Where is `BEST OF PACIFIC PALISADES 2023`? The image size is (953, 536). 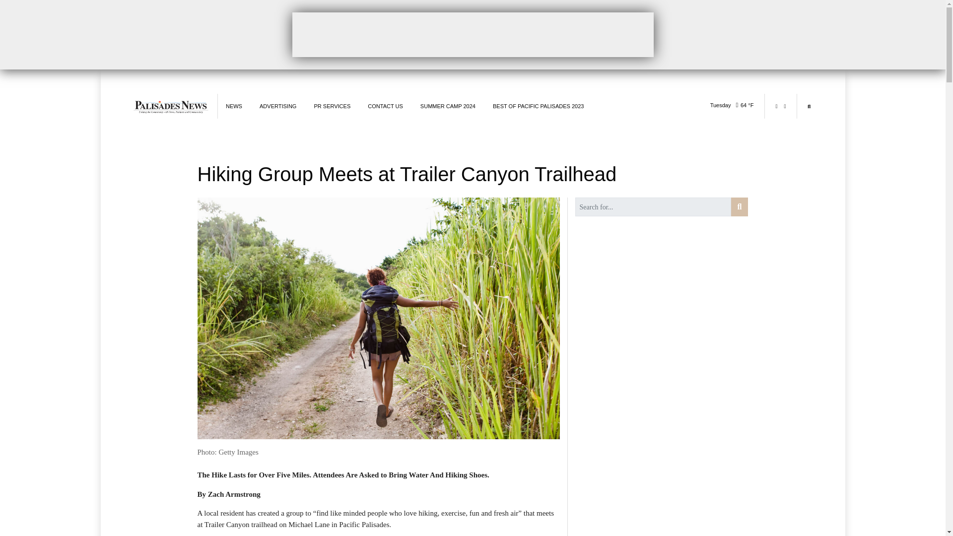 BEST OF PACIFIC PALISADES 2023 is located at coordinates (538, 106).